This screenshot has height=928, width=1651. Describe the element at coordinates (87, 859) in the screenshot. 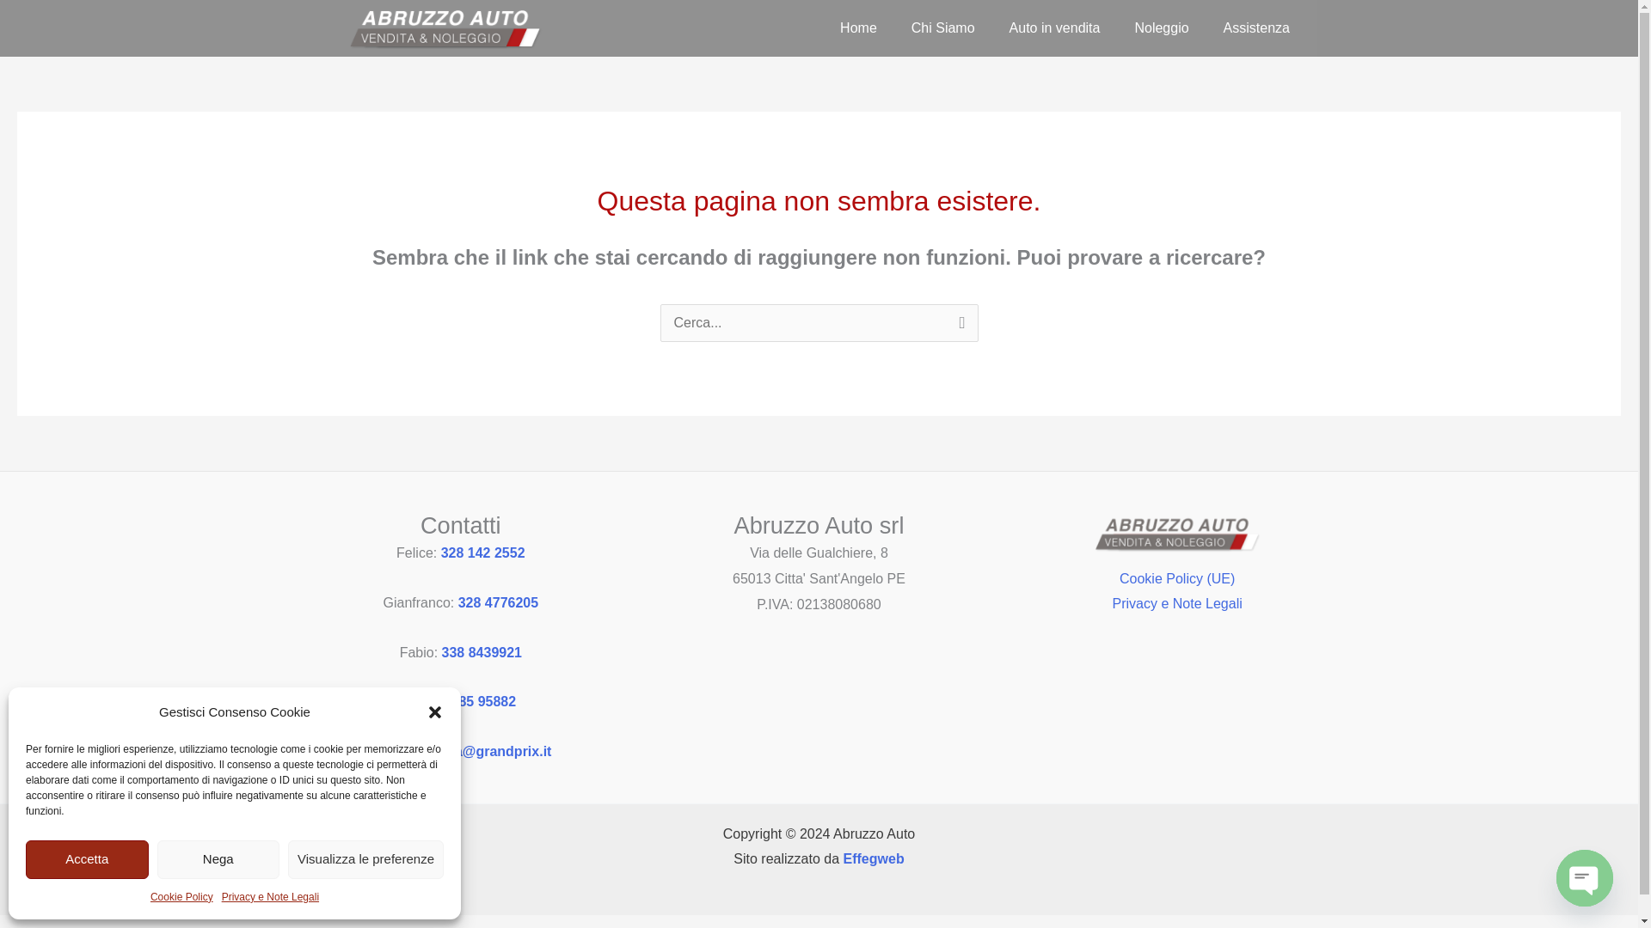

I see `Accetta` at that location.